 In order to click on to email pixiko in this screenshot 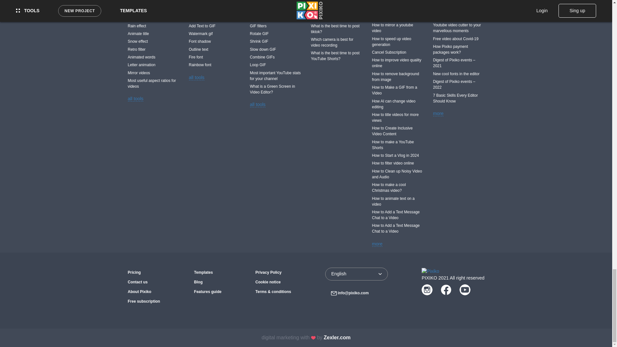, I will do `click(350, 293)`.